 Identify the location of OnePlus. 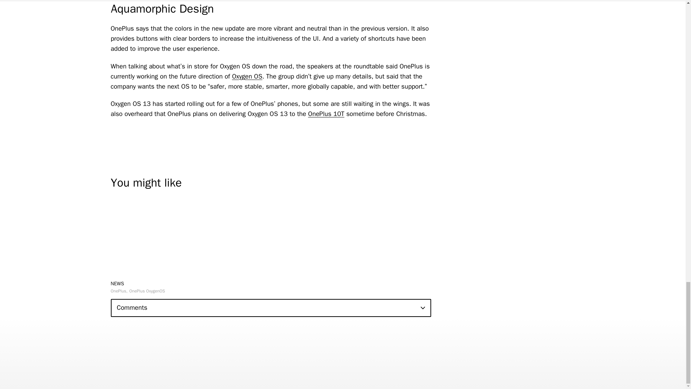
(119, 291).